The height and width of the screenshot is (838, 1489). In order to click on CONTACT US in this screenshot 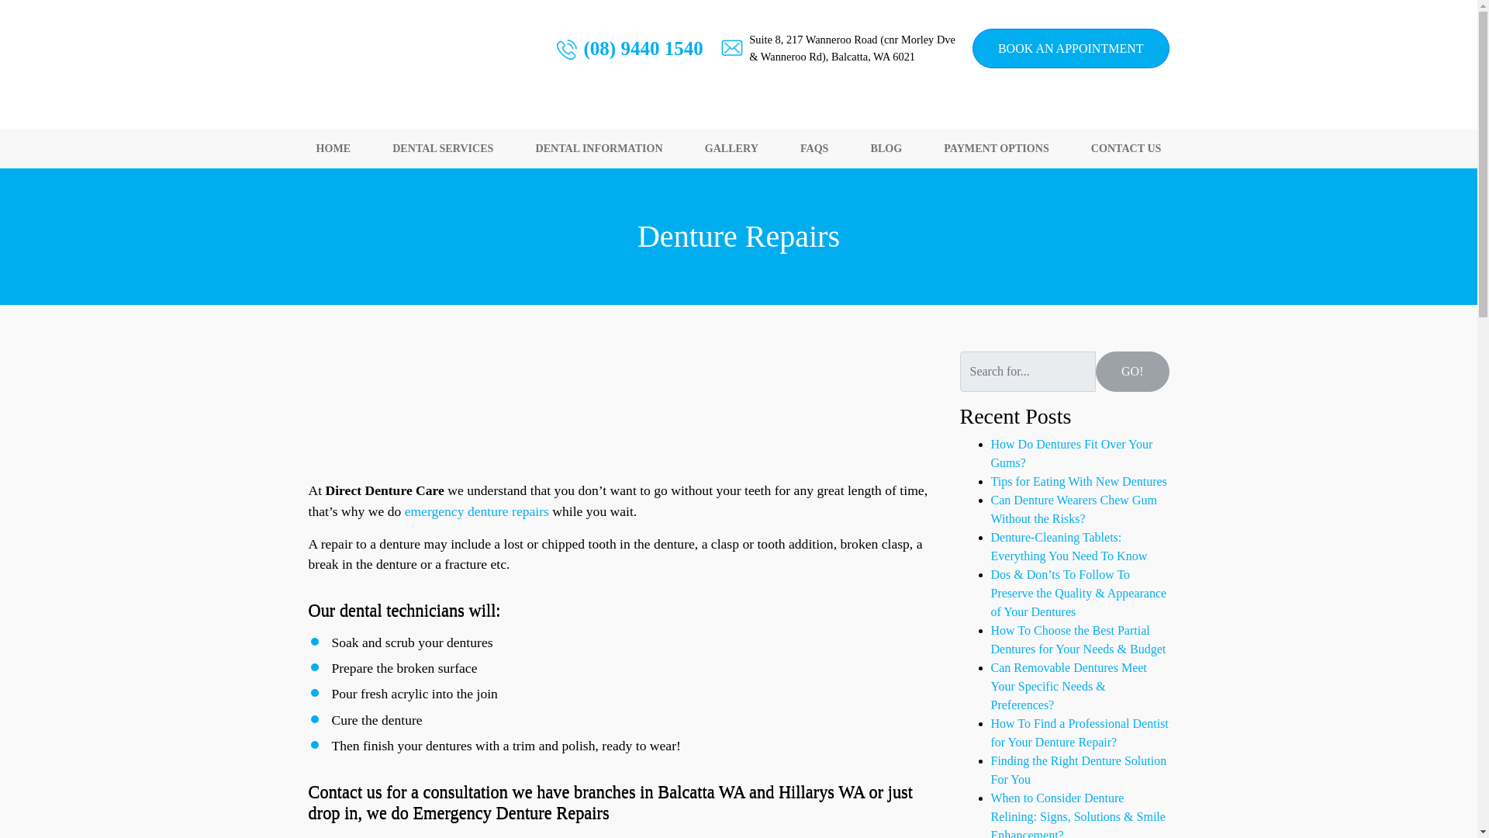, I will do `click(1126, 149)`.